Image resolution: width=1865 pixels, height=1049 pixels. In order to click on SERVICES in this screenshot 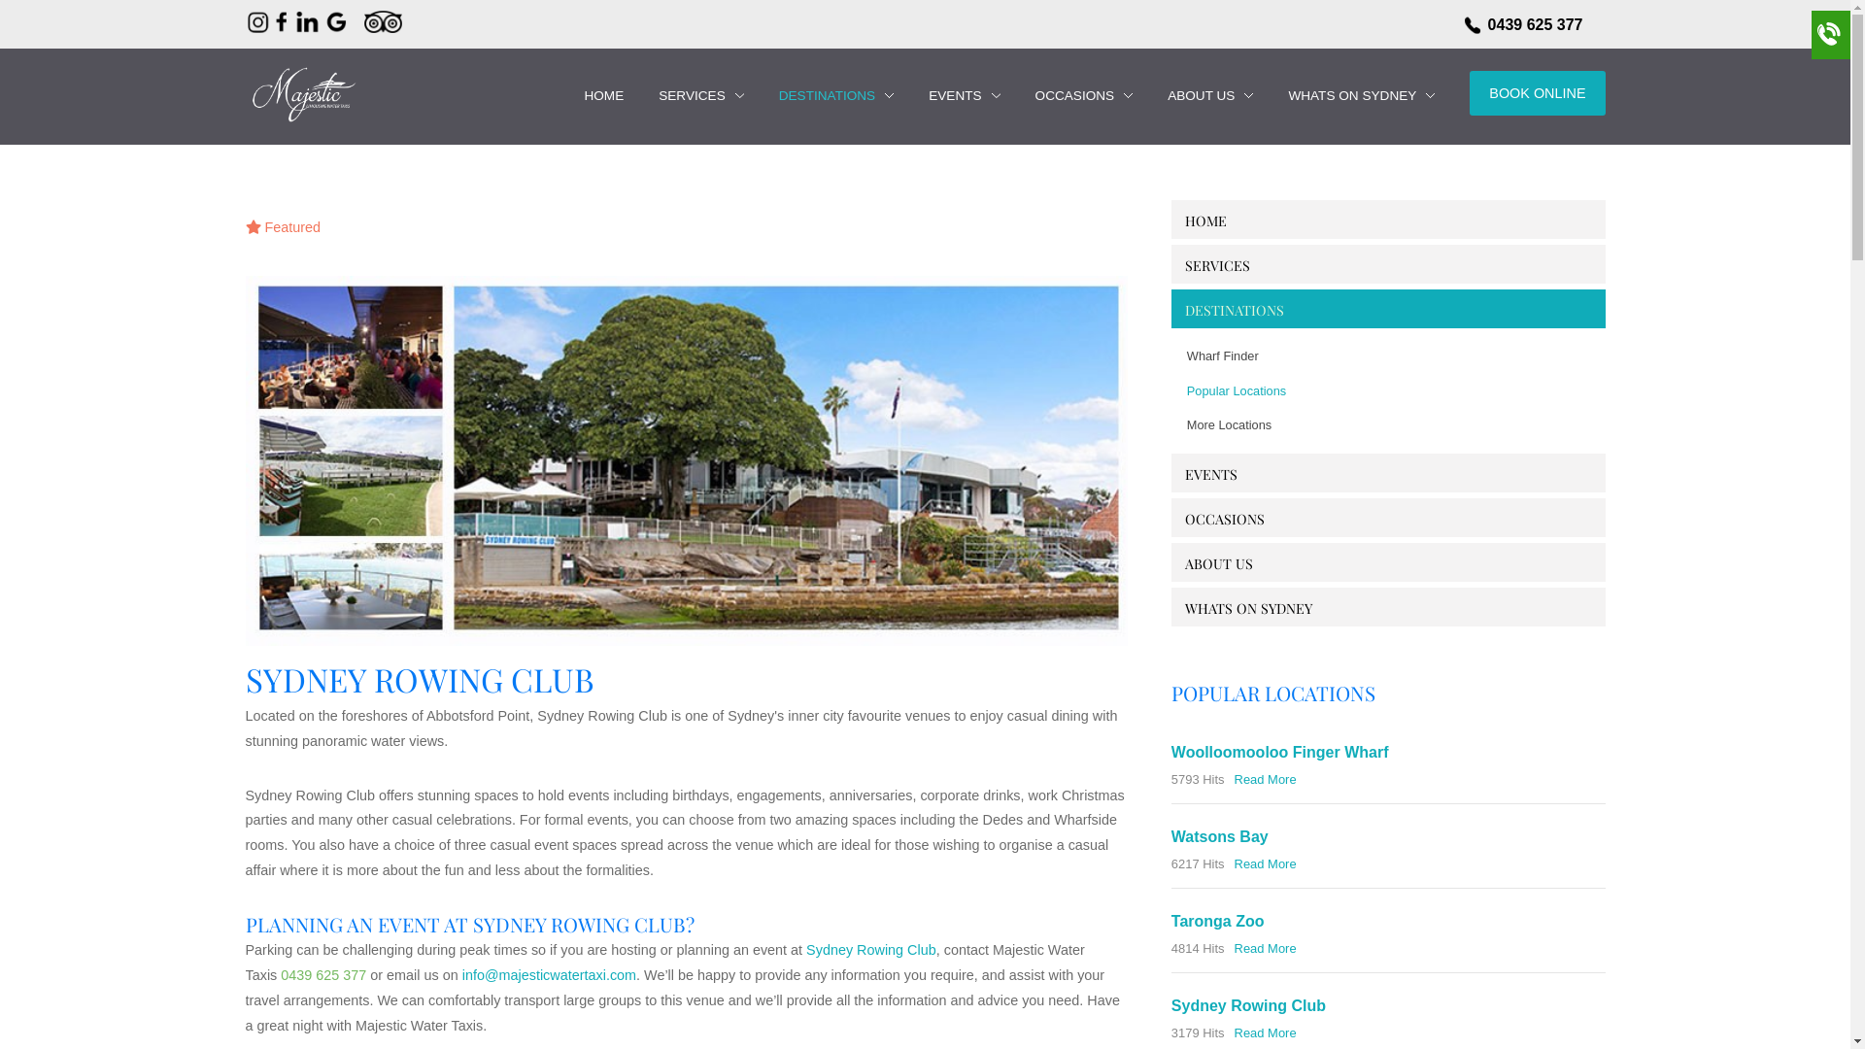, I will do `click(1218, 266)`.